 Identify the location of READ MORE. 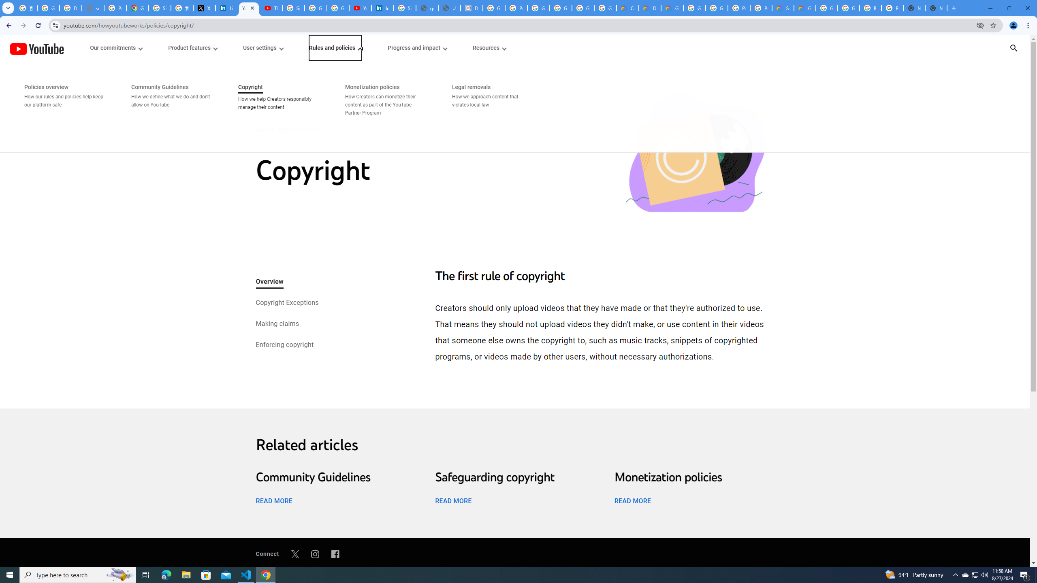
(632, 500).